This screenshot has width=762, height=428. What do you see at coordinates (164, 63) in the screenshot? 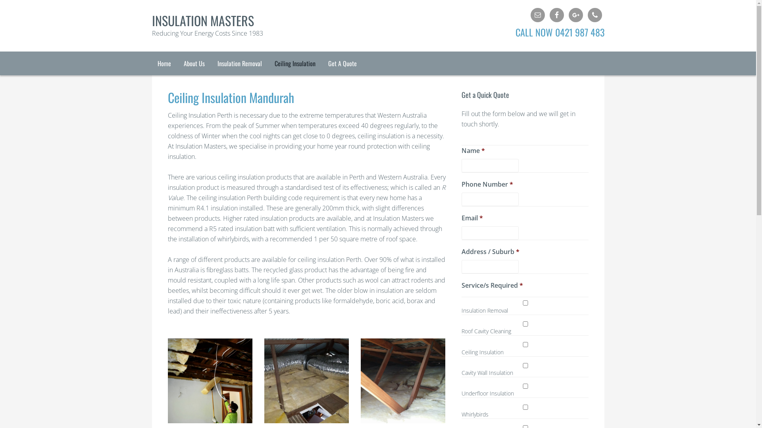
I see `Home` at bounding box center [164, 63].